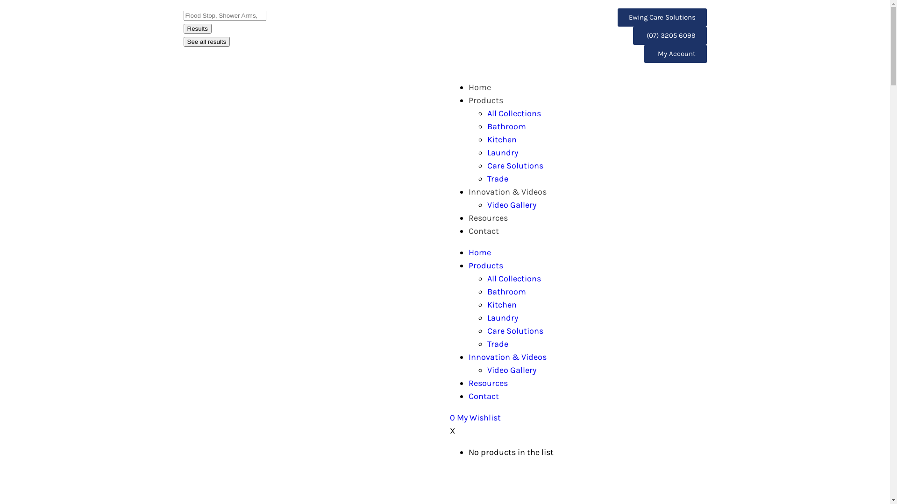 The width and height of the screenshot is (897, 504). Describe the element at coordinates (511, 370) in the screenshot. I see `Video Gallery` at that location.